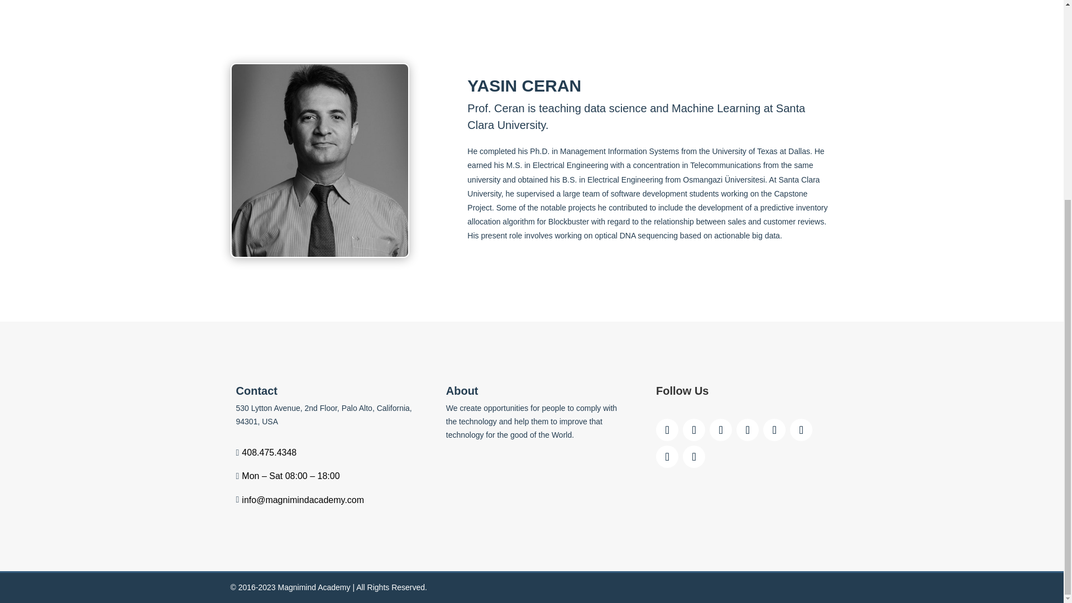 The height and width of the screenshot is (603, 1072). Describe the element at coordinates (748, 429) in the screenshot. I see `Follow on Youtube` at that location.